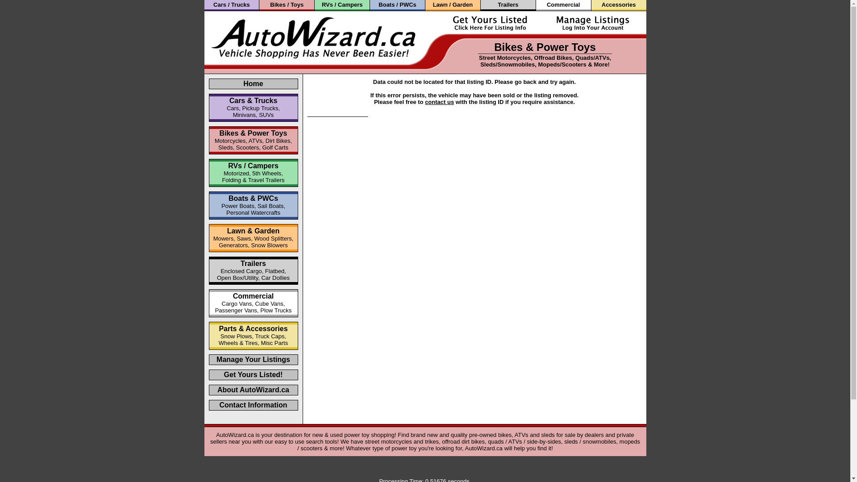 The height and width of the screenshot is (482, 857). I want to click on Lawn / Garden, so click(453, 4).